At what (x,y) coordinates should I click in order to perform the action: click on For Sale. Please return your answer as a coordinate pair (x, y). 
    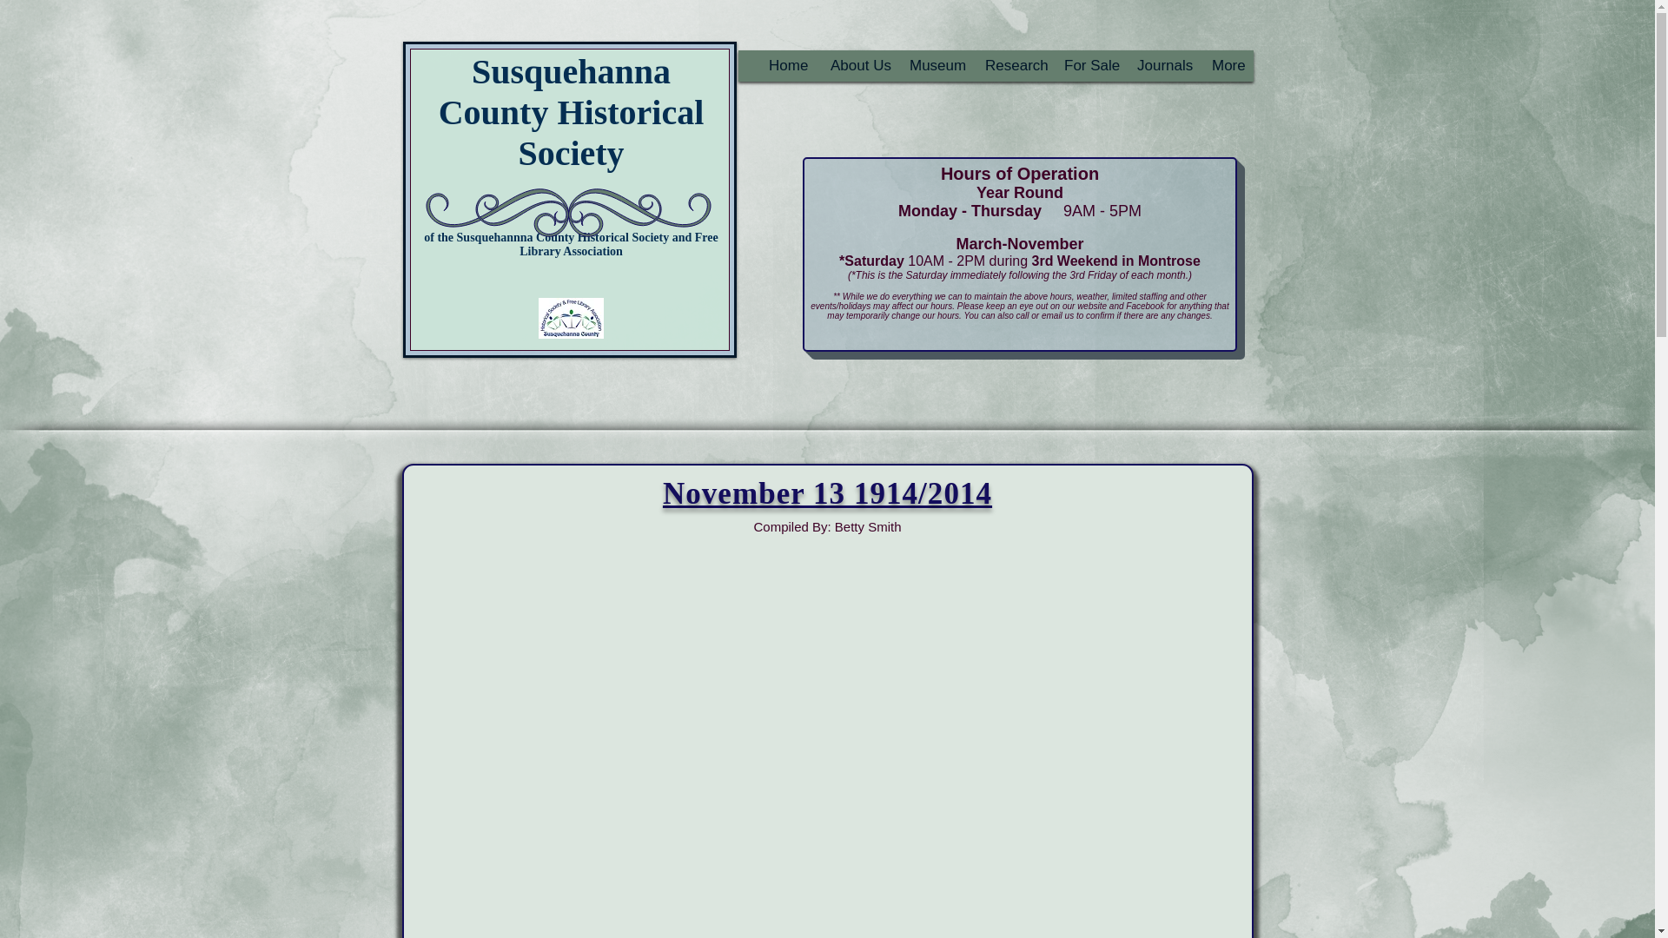
    Looking at the image, I should click on (1084, 65).